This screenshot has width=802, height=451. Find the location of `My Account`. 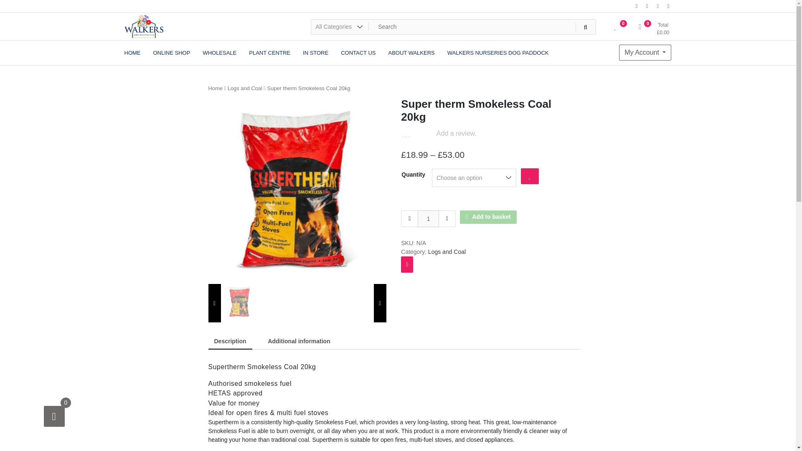

My Account is located at coordinates (645, 52).